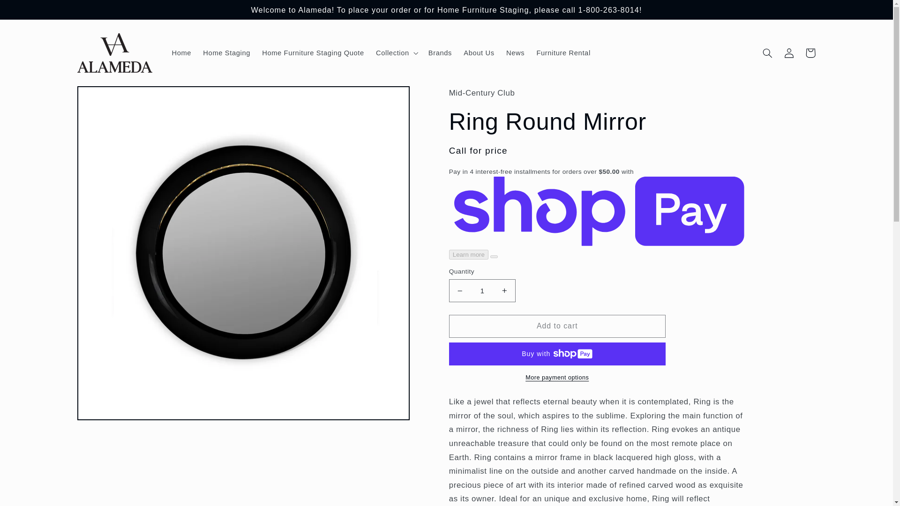 This screenshot has width=900, height=506. What do you see at coordinates (313, 52) in the screenshot?
I see `Home Furniture Staging Quote` at bounding box center [313, 52].